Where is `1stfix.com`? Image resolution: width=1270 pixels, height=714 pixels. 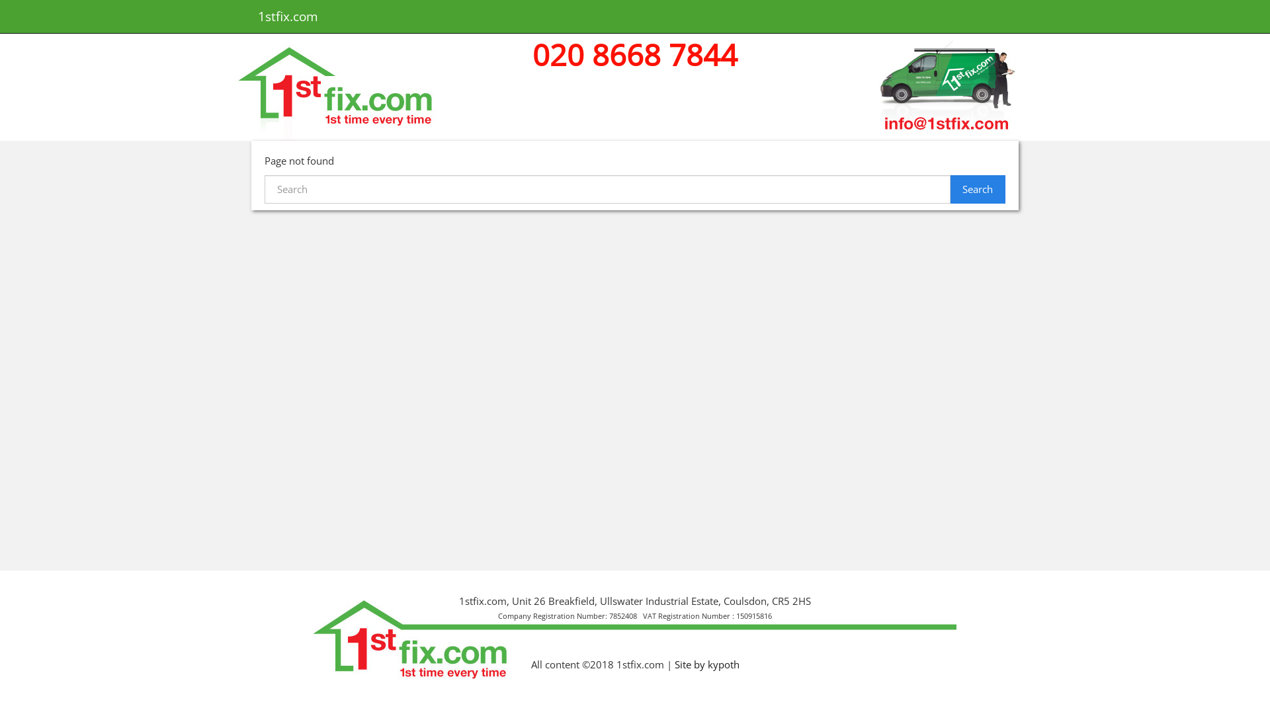 1stfix.com is located at coordinates (288, 17).